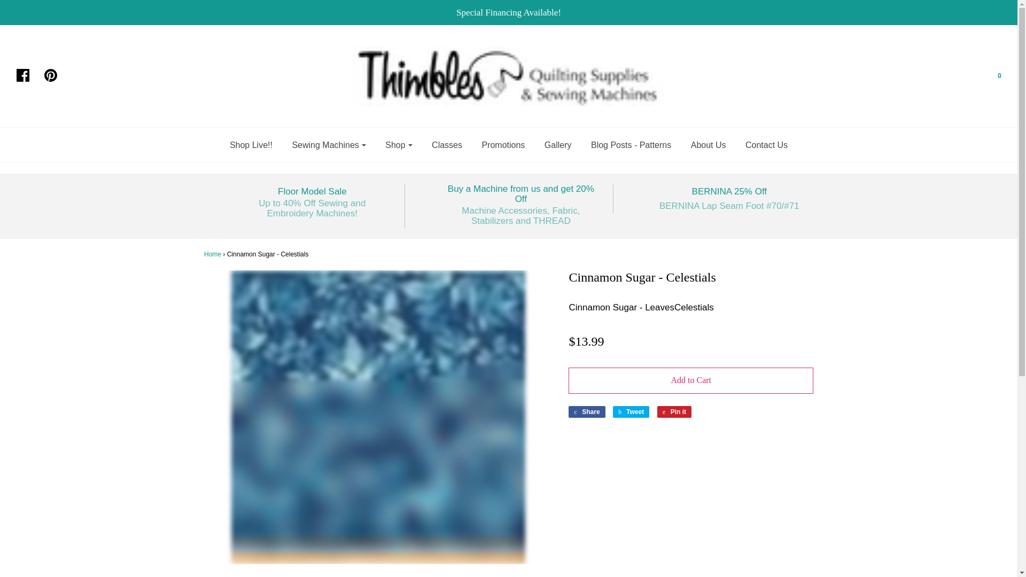 This screenshot has height=577, width=1026. What do you see at coordinates (213, 254) in the screenshot?
I see `Back to the frontpage` at bounding box center [213, 254].